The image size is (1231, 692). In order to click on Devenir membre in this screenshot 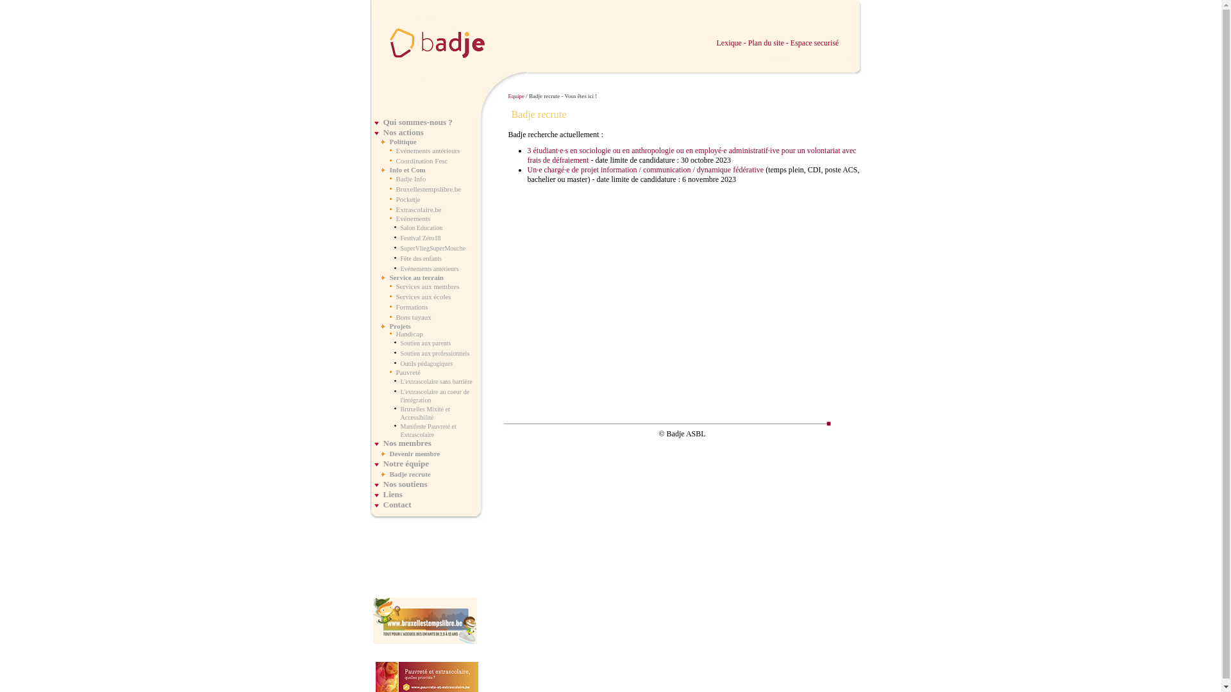, I will do `click(415, 454)`.